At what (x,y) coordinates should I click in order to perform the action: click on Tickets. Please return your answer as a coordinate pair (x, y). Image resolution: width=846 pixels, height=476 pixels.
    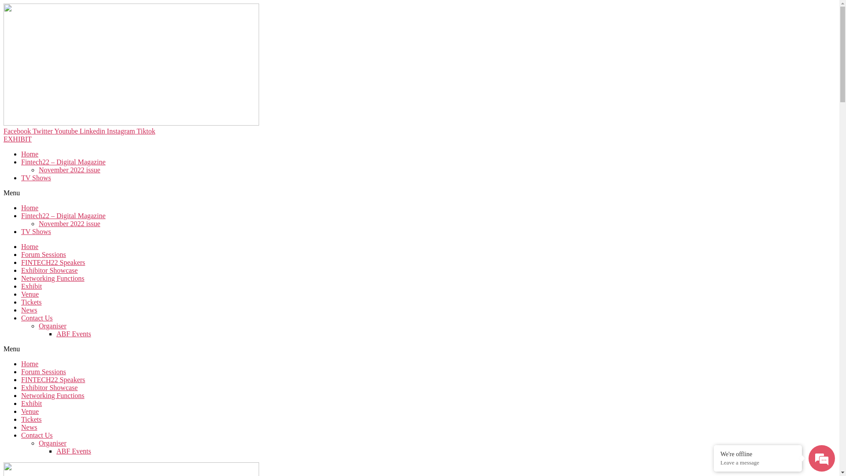
    Looking at the image, I should click on (32, 302).